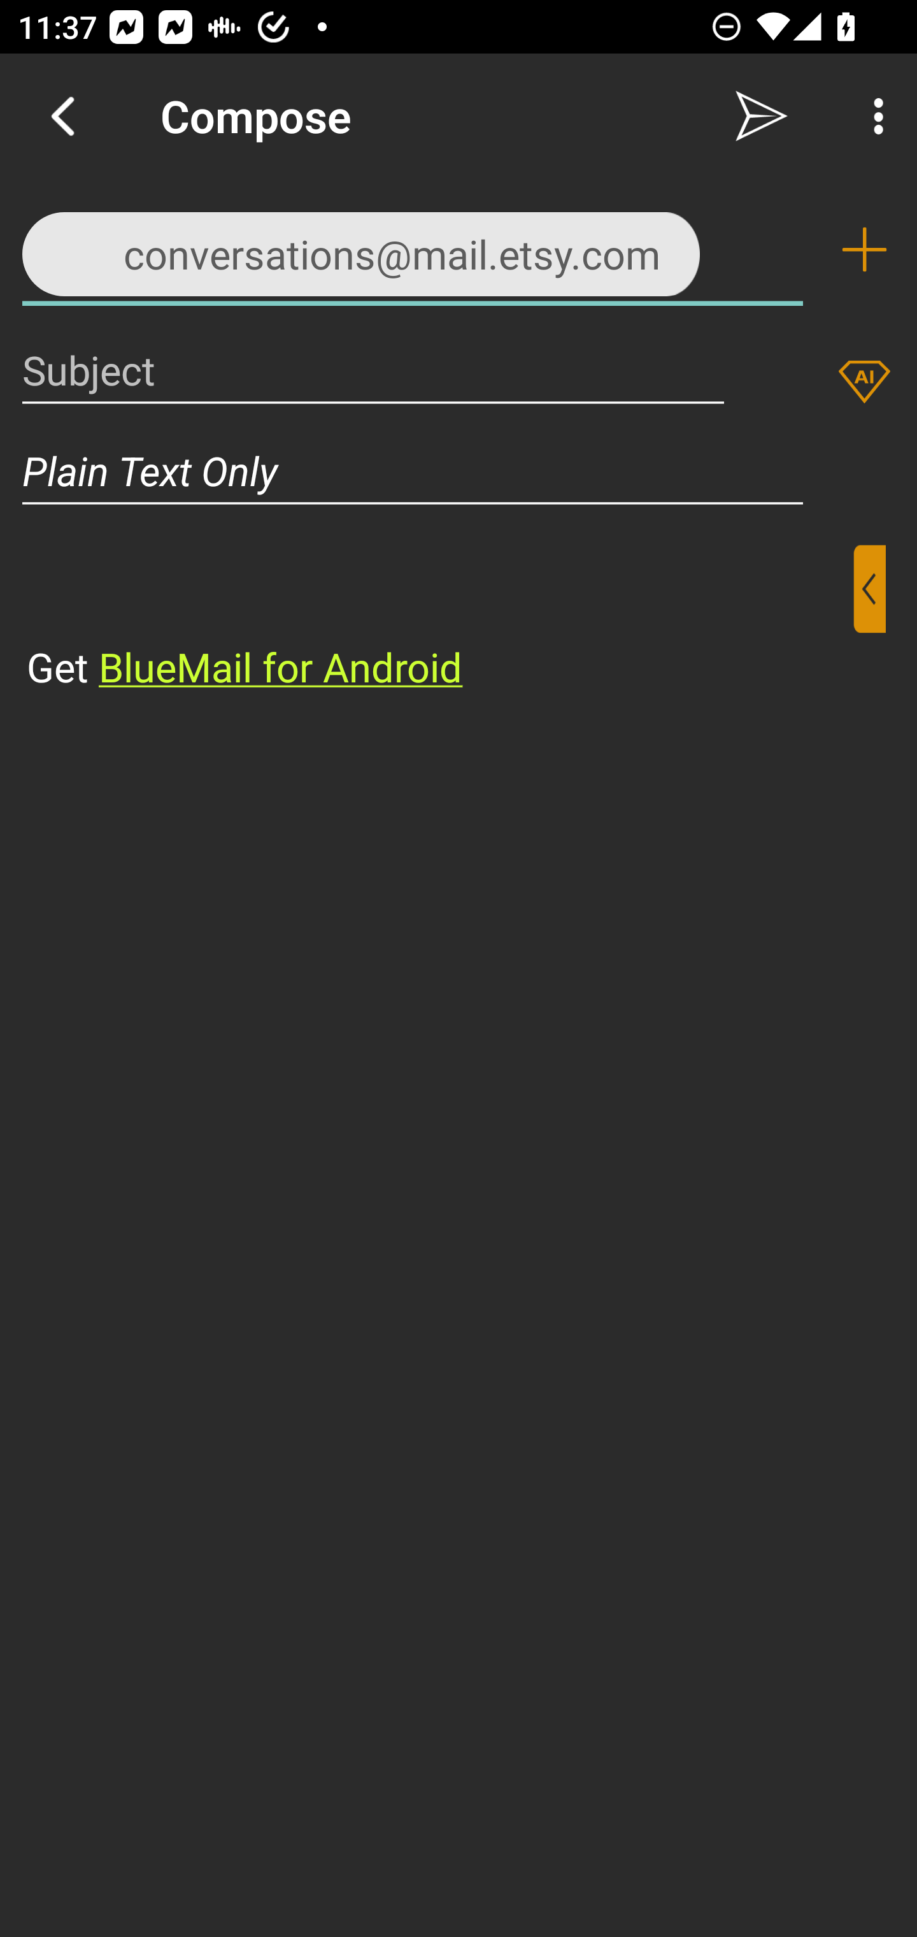  Describe the element at coordinates (458, 470) in the screenshot. I see `Plain Text Only` at that location.